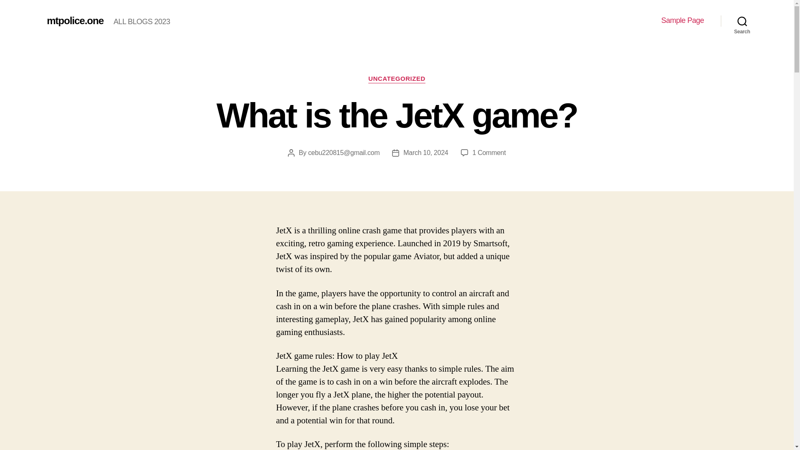 The width and height of the screenshot is (800, 450). Describe the element at coordinates (742, 21) in the screenshot. I see `mtpolice.one` at that location.